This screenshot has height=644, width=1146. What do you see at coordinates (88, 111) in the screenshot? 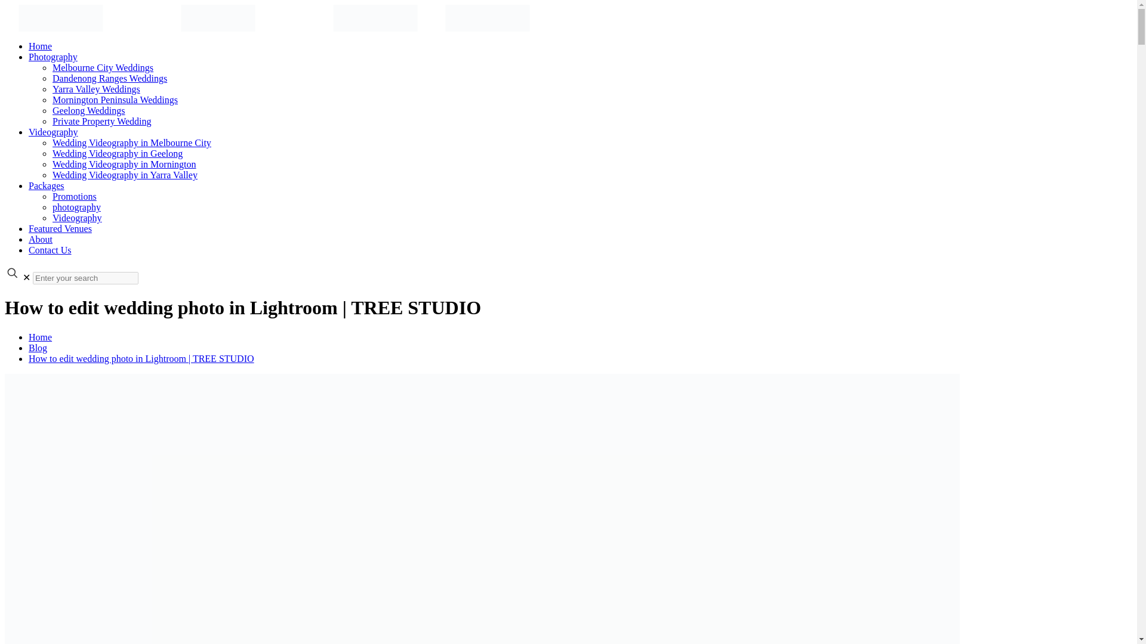
I see `Geelong Weddings` at bounding box center [88, 111].